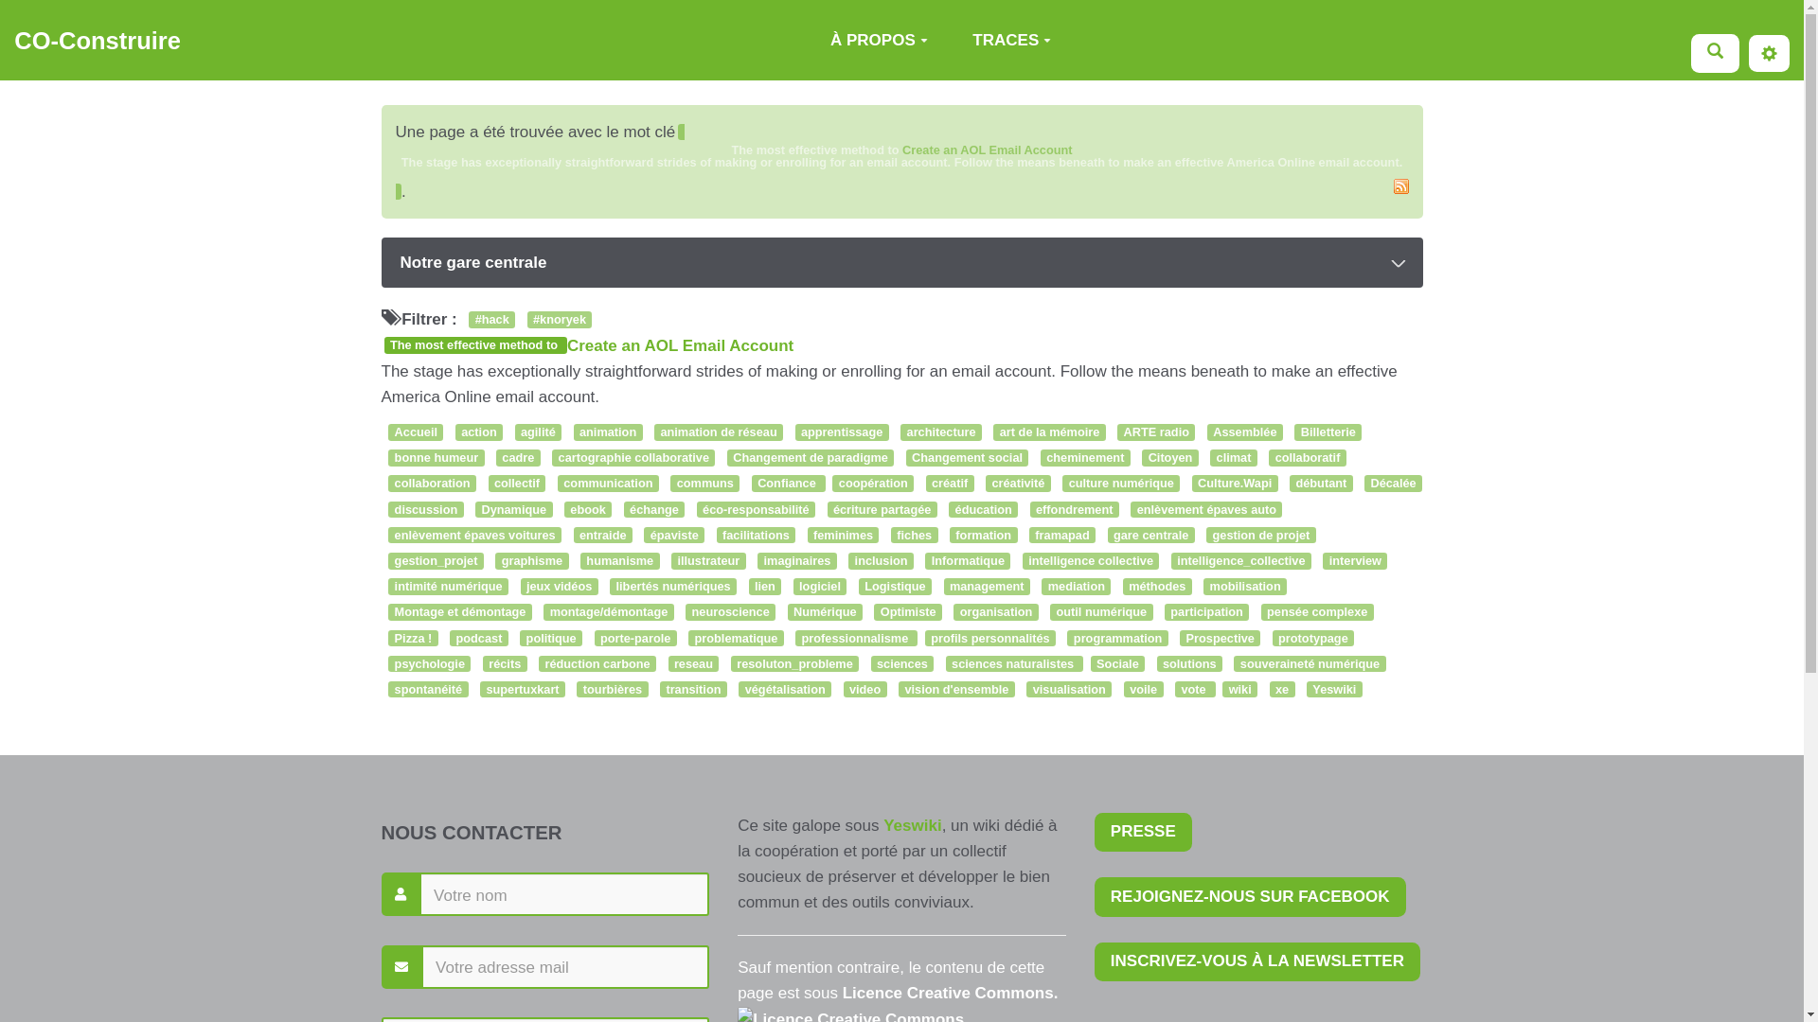 This screenshot has width=1818, height=1022. What do you see at coordinates (1220, 639) in the screenshot?
I see `Prospective` at bounding box center [1220, 639].